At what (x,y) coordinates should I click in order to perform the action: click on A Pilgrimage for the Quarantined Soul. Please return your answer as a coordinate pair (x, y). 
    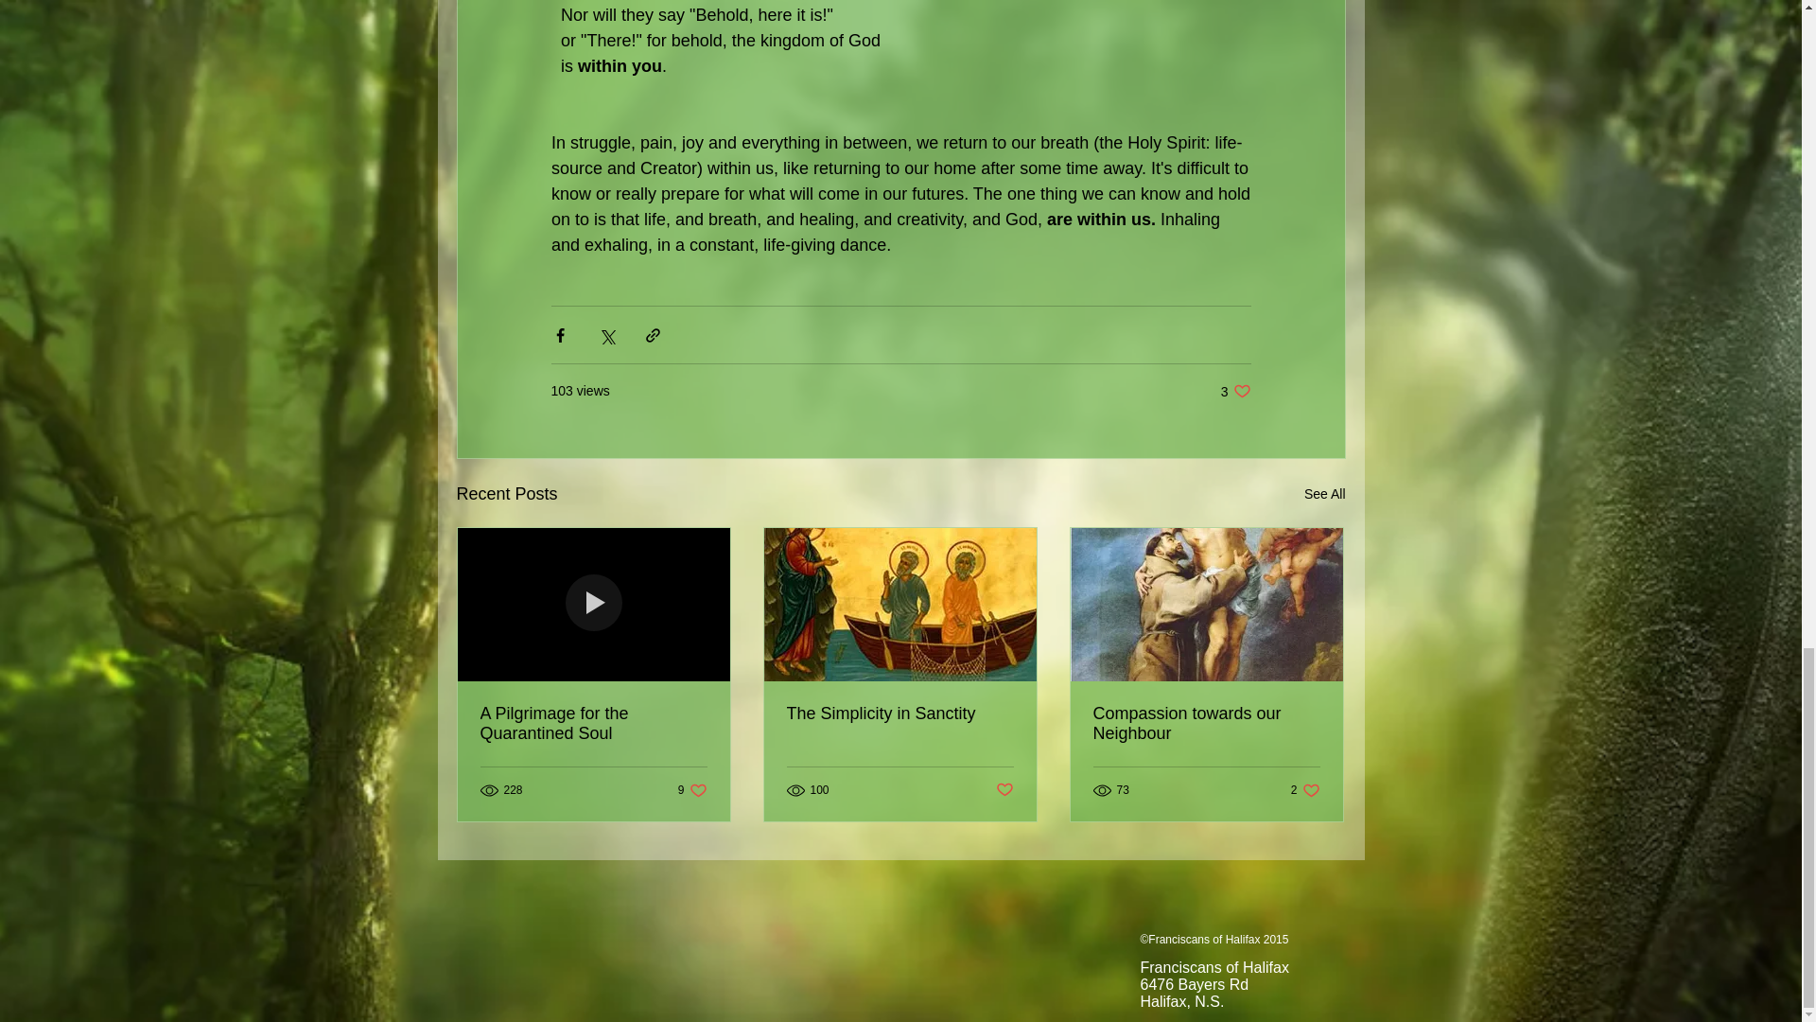
    Looking at the image, I should click on (692, 790).